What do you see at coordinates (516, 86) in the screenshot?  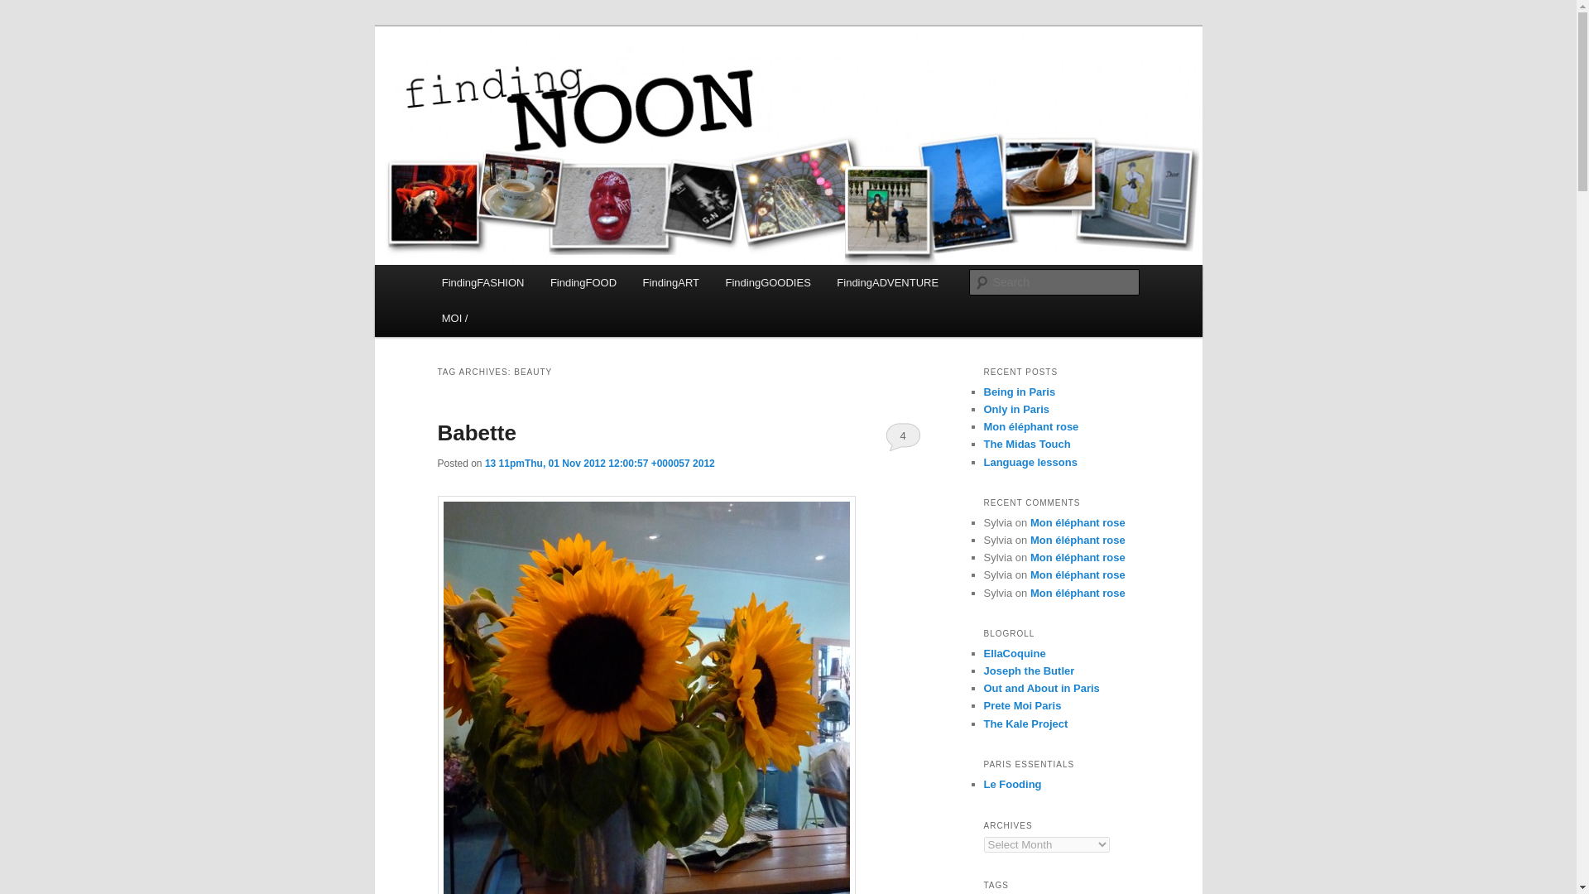 I see `Finding Noon` at bounding box center [516, 86].